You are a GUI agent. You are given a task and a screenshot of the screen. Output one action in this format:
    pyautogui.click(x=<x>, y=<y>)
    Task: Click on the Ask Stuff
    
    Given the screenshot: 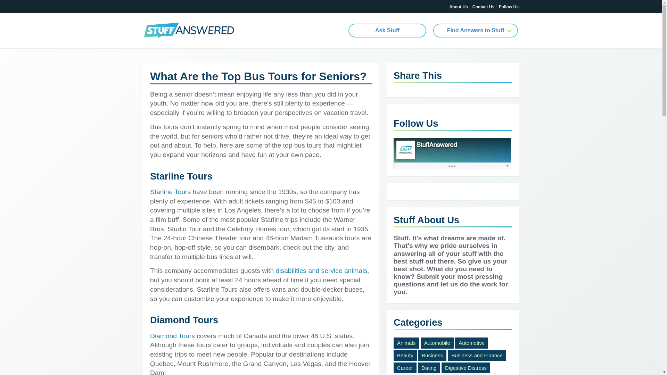 What is the action you would take?
    pyautogui.click(x=387, y=31)
    